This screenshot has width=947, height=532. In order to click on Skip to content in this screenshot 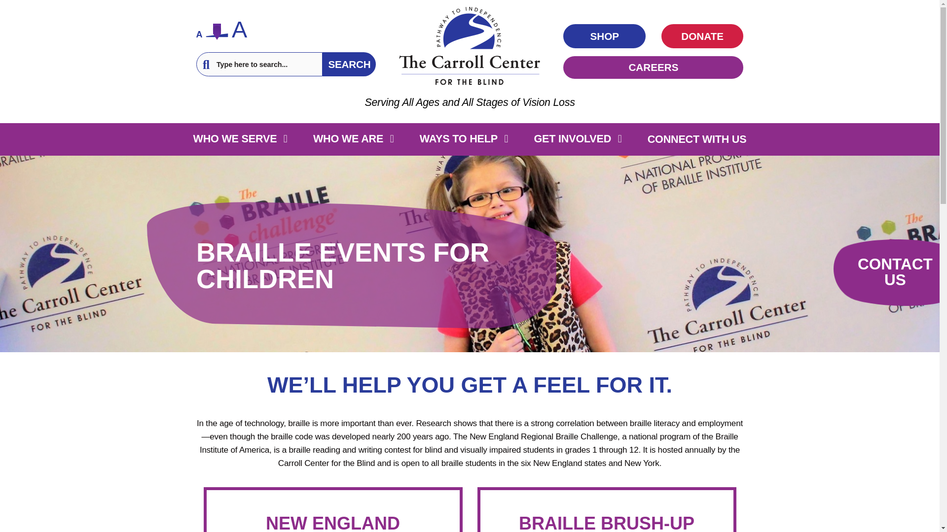, I will do `click(5, 2)`.